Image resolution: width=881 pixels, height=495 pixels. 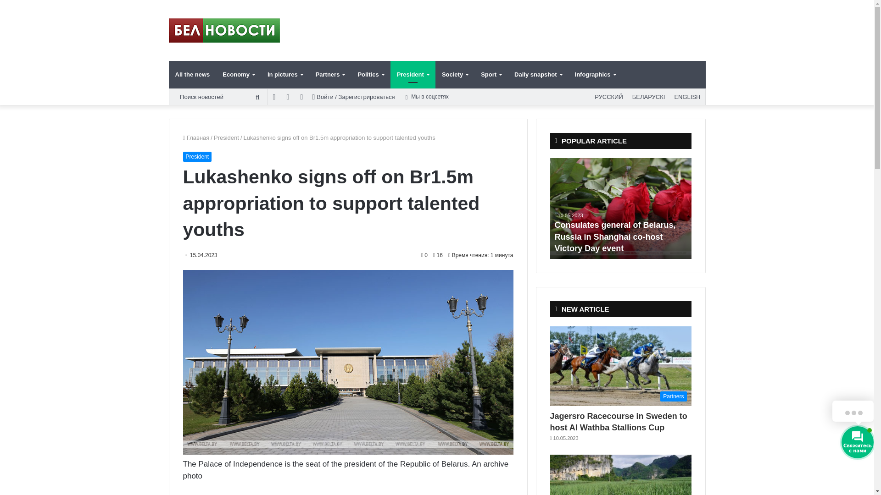 I want to click on In pictures, so click(x=284, y=74).